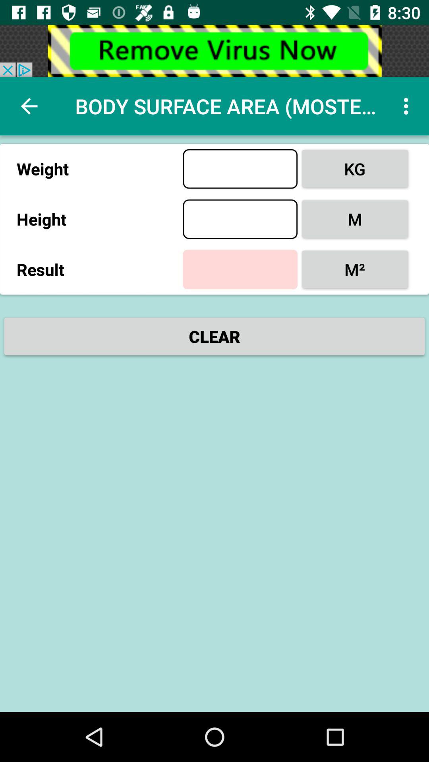  Describe the element at coordinates (240, 219) in the screenshot. I see `enter height` at that location.